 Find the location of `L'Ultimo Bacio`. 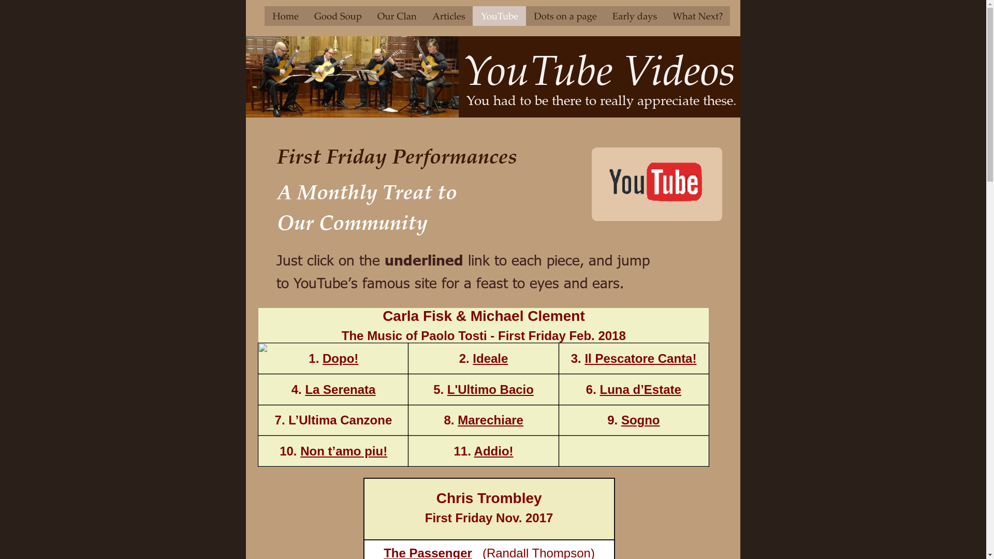

L'Ultimo Bacio is located at coordinates (491, 389).